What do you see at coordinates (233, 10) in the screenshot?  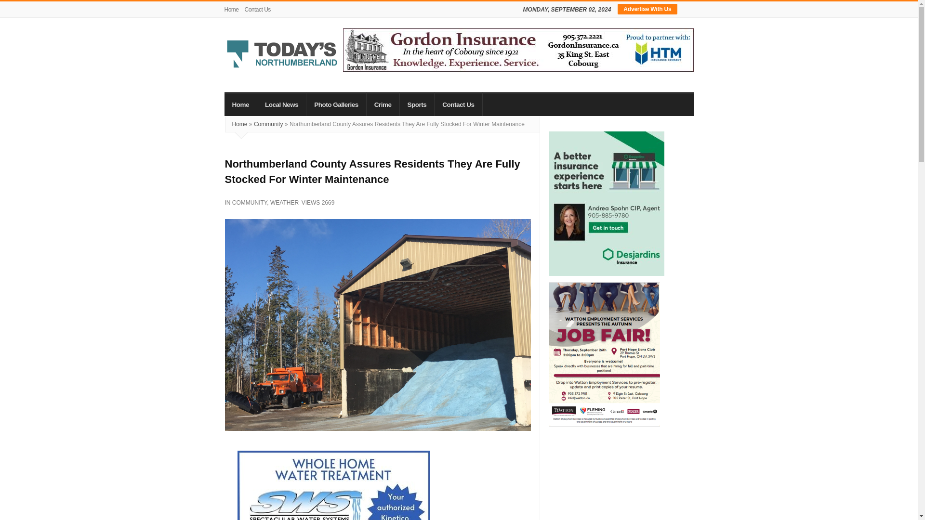 I see `Home` at bounding box center [233, 10].